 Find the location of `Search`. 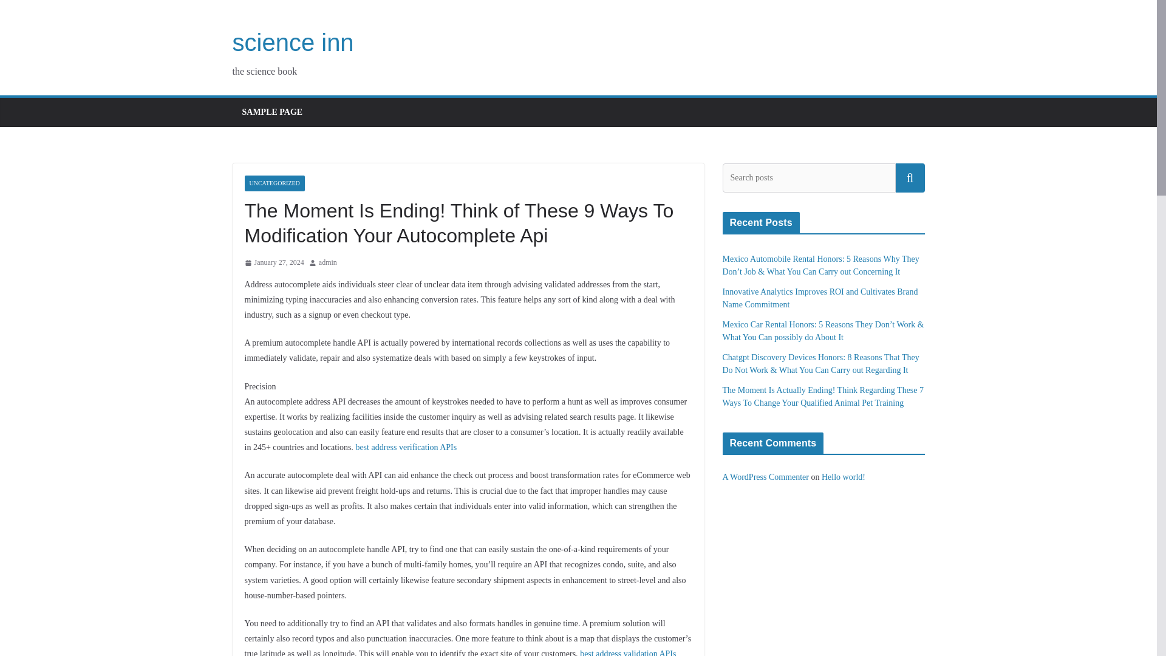

Search is located at coordinates (910, 177).